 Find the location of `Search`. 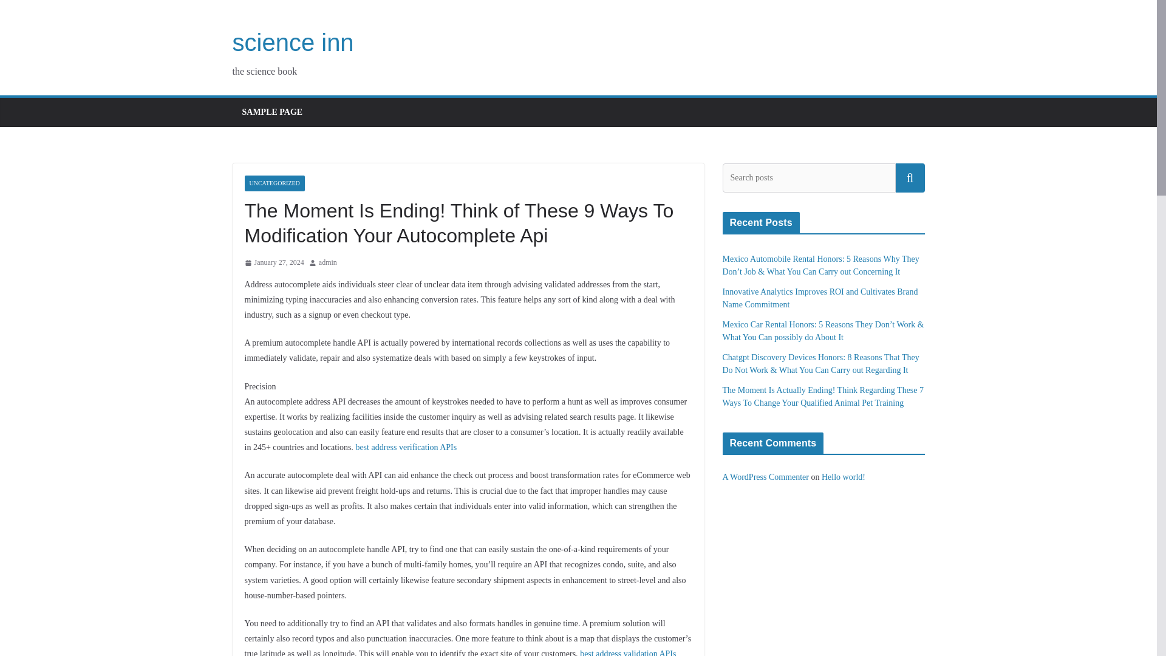

Search is located at coordinates (910, 177).